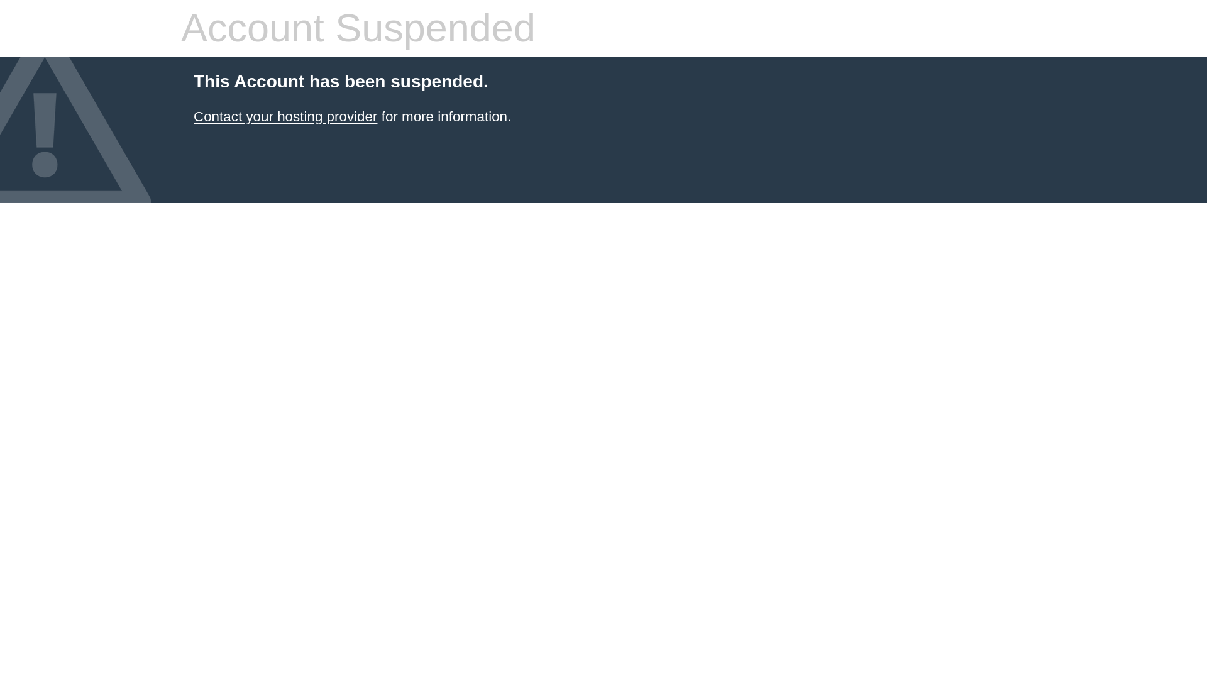 Image resolution: width=1207 pixels, height=679 pixels. What do you see at coordinates (285, 116) in the screenshot?
I see `Contact your hosting provider` at bounding box center [285, 116].